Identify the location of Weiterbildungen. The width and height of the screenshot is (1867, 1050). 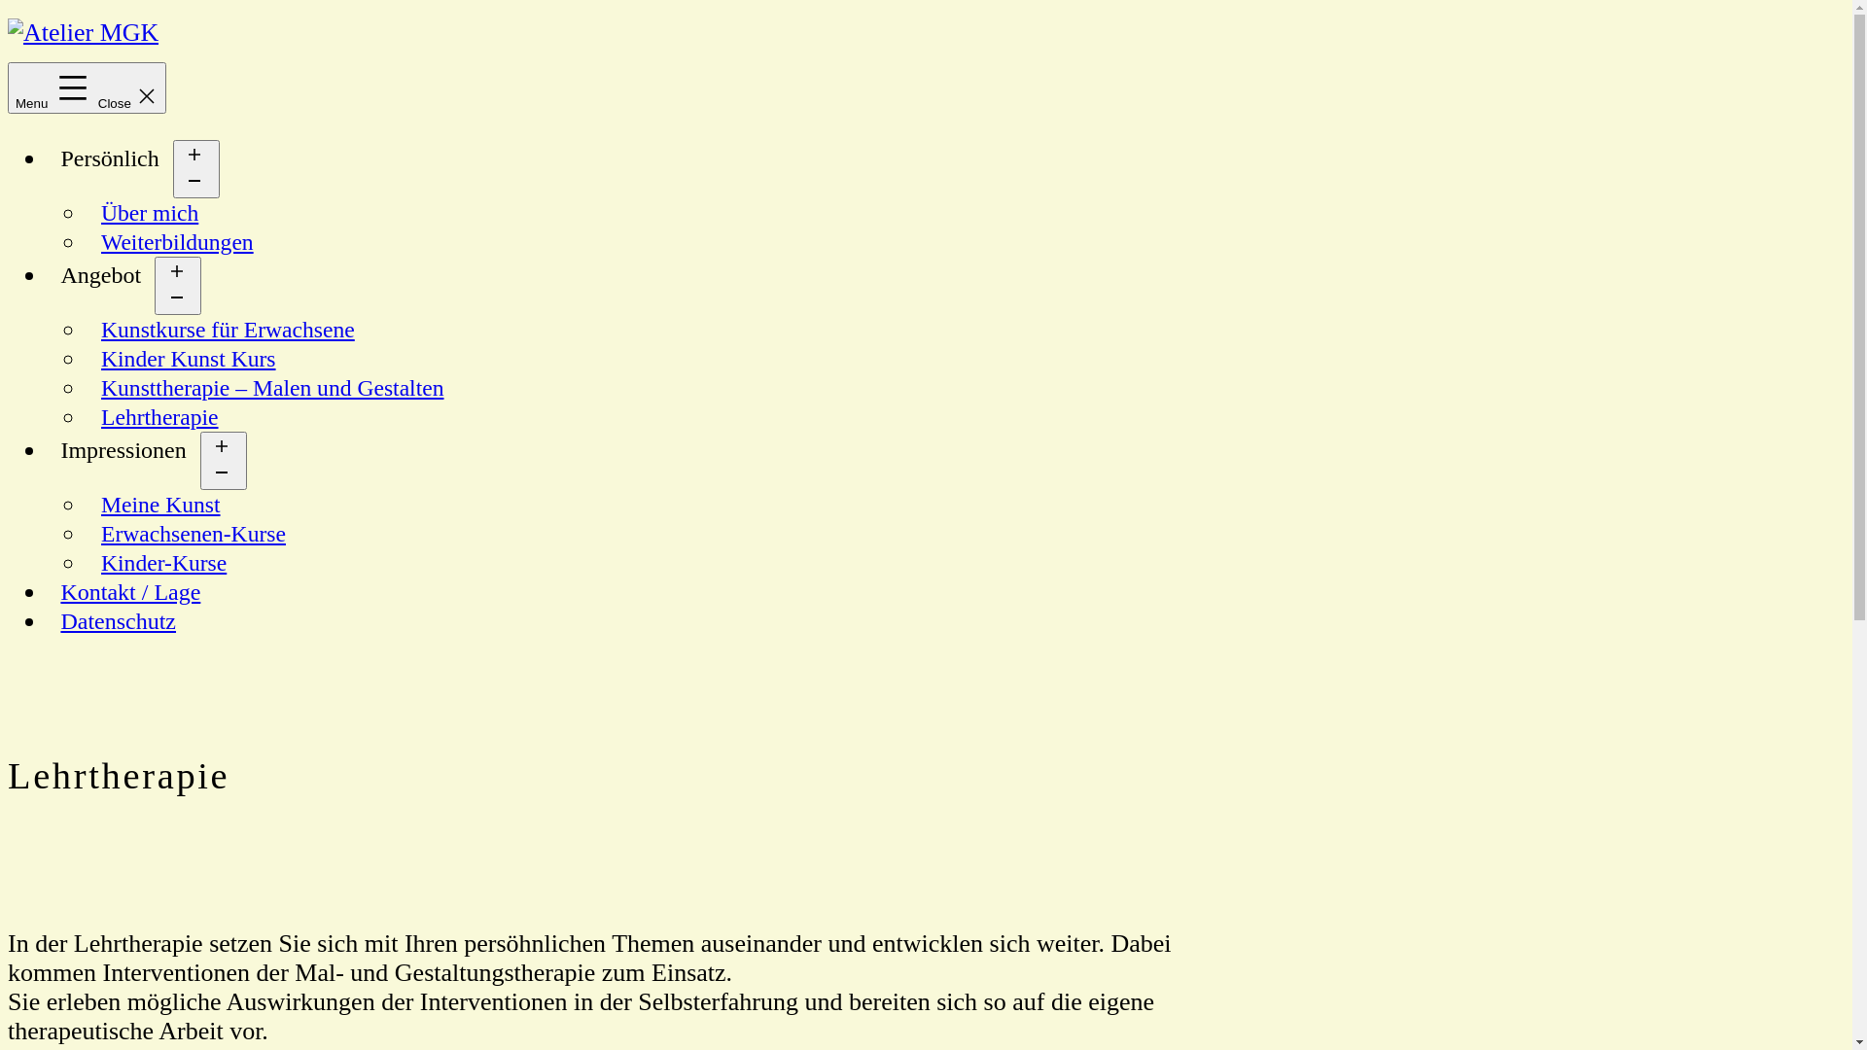
(177, 242).